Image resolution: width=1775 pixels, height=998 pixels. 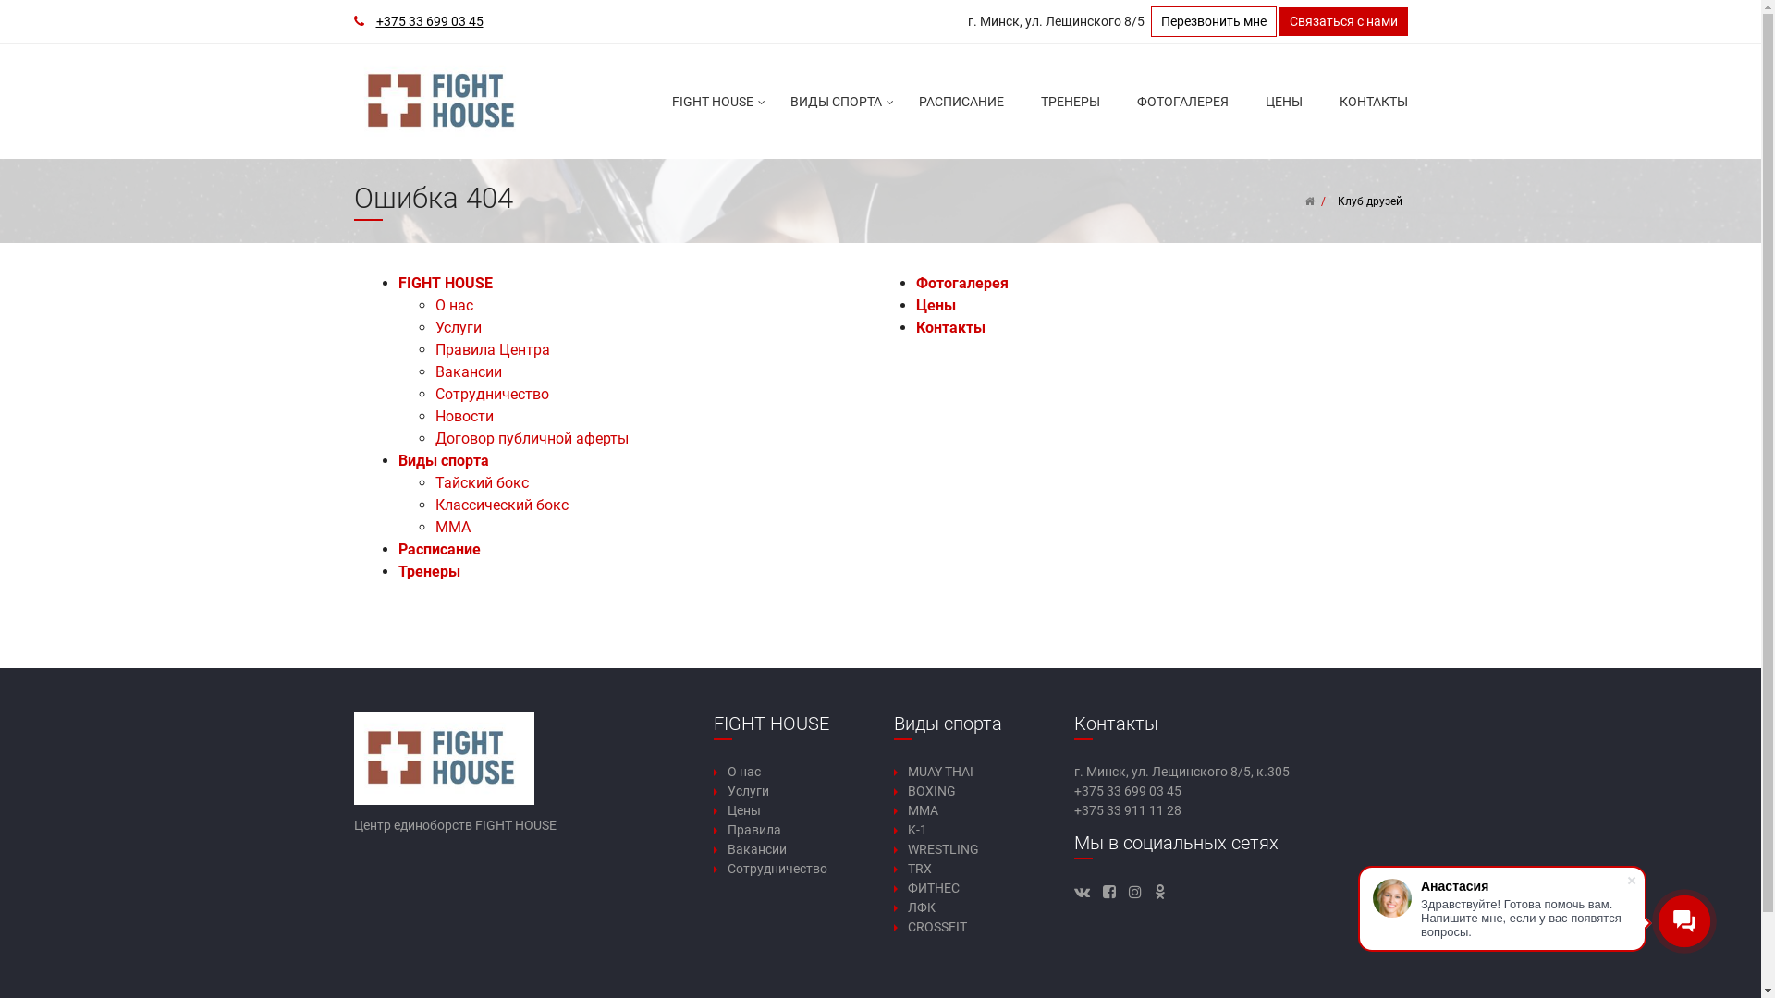 I want to click on WRESTLING, so click(x=943, y=849).